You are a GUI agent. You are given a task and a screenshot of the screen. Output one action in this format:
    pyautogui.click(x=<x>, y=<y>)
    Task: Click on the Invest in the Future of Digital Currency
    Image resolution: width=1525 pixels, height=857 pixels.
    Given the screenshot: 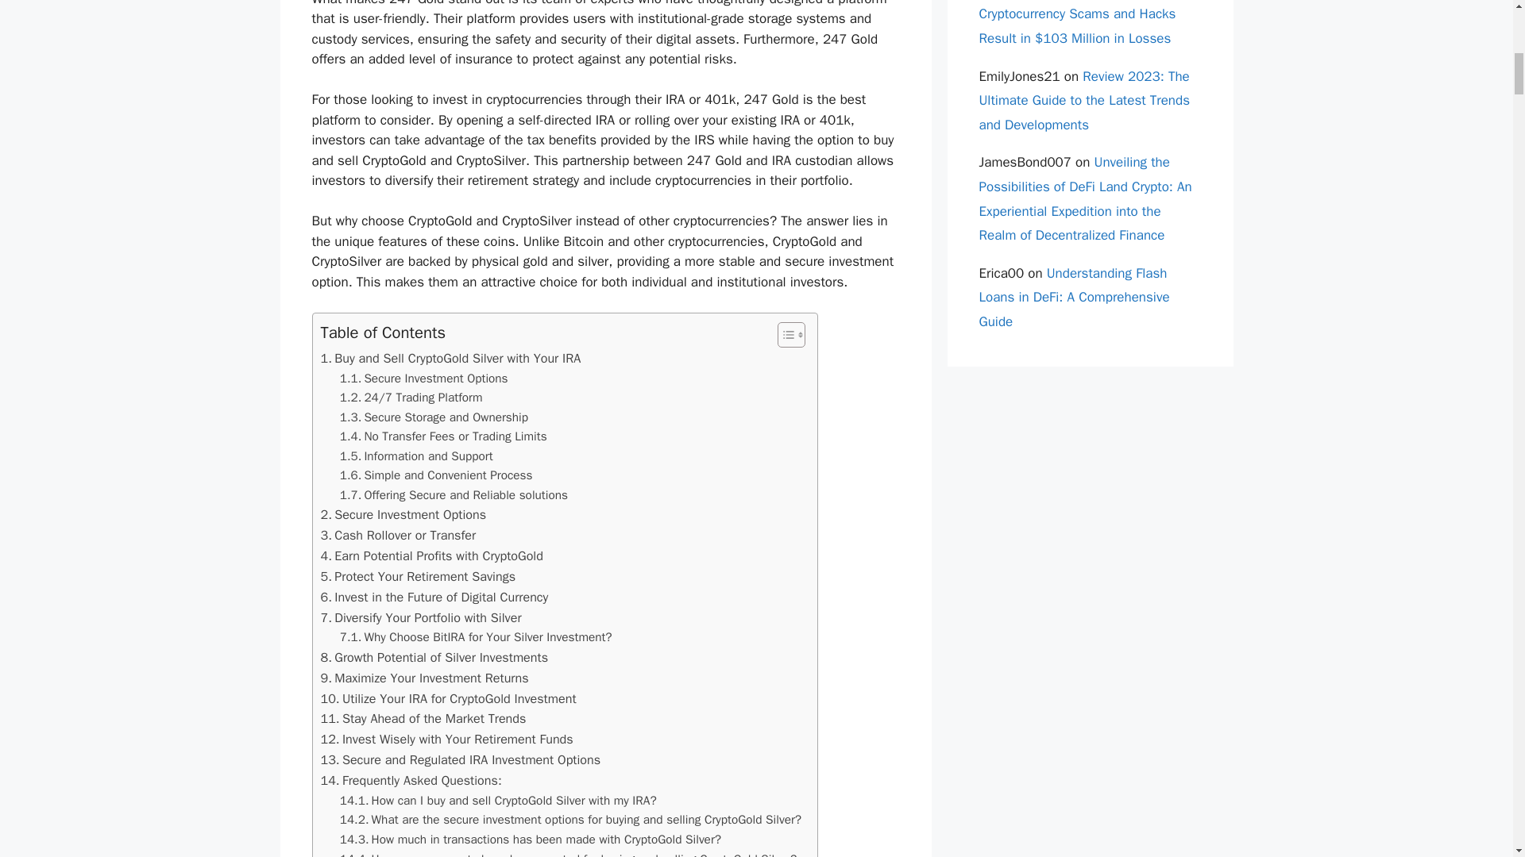 What is the action you would take?
    pyautogui.click(x=434, y=597)
    